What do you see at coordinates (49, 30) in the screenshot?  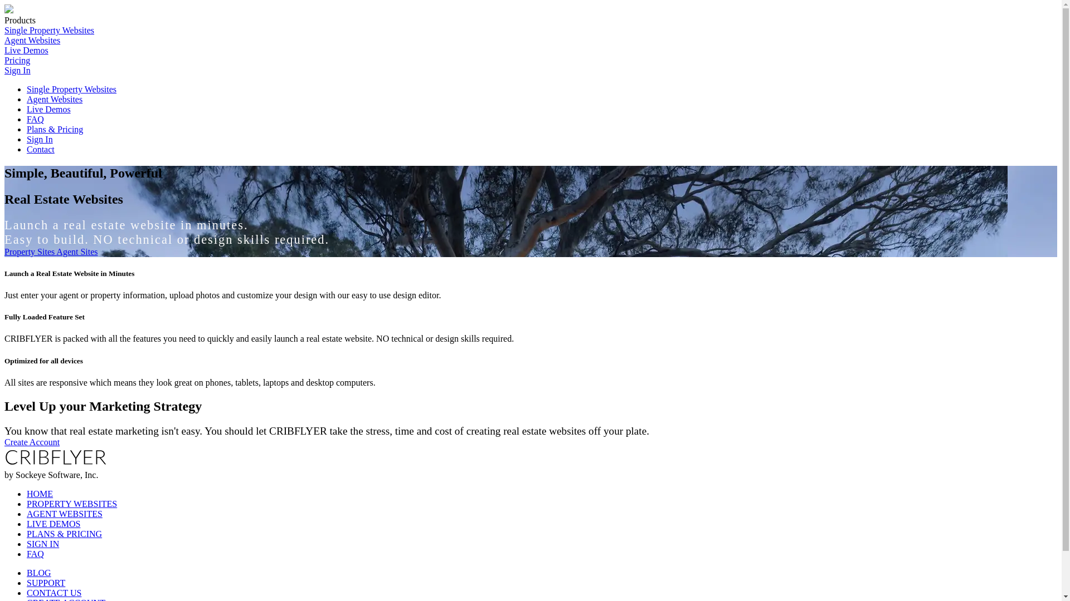 I see `Single Property Websites` at bounding box center [49, 30].